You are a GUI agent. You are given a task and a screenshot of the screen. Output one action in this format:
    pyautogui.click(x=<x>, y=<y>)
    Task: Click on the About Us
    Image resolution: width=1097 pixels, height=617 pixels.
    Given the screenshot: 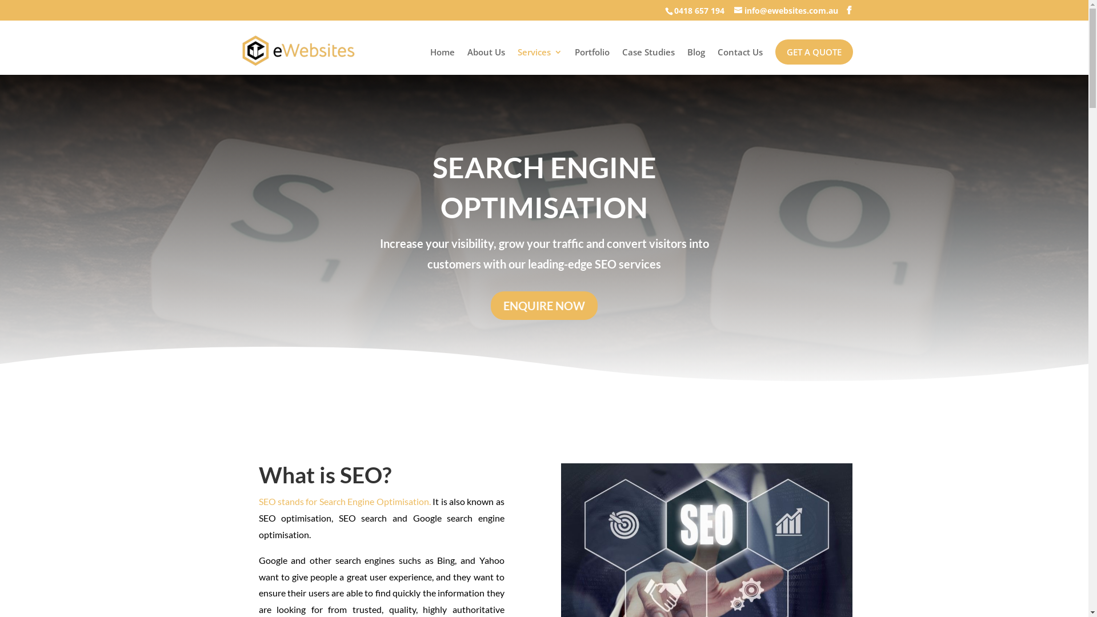 What is the action you would take?
    pyautogui.click(x=486, y=62)
    